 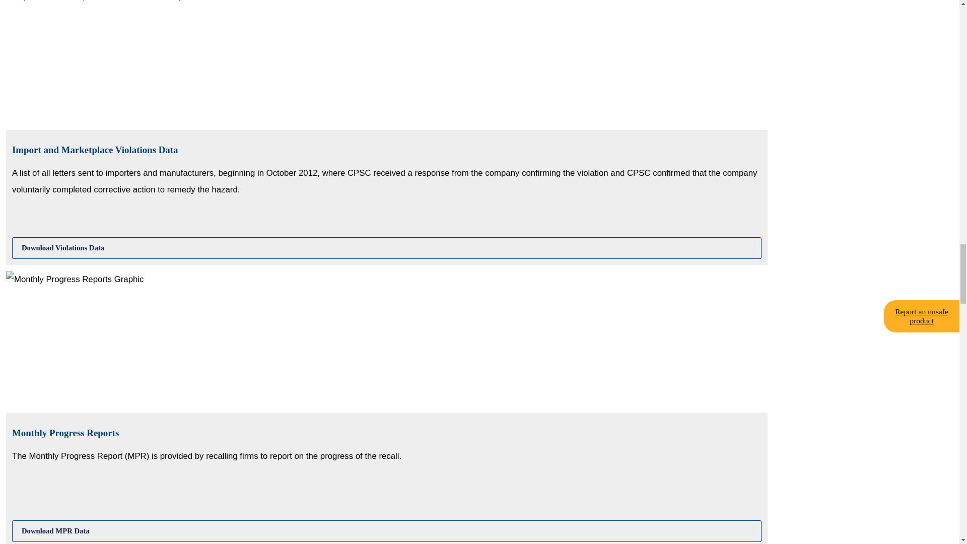 I want to click on Import and Marketplace Violations Data, so click(x=387, y=248).